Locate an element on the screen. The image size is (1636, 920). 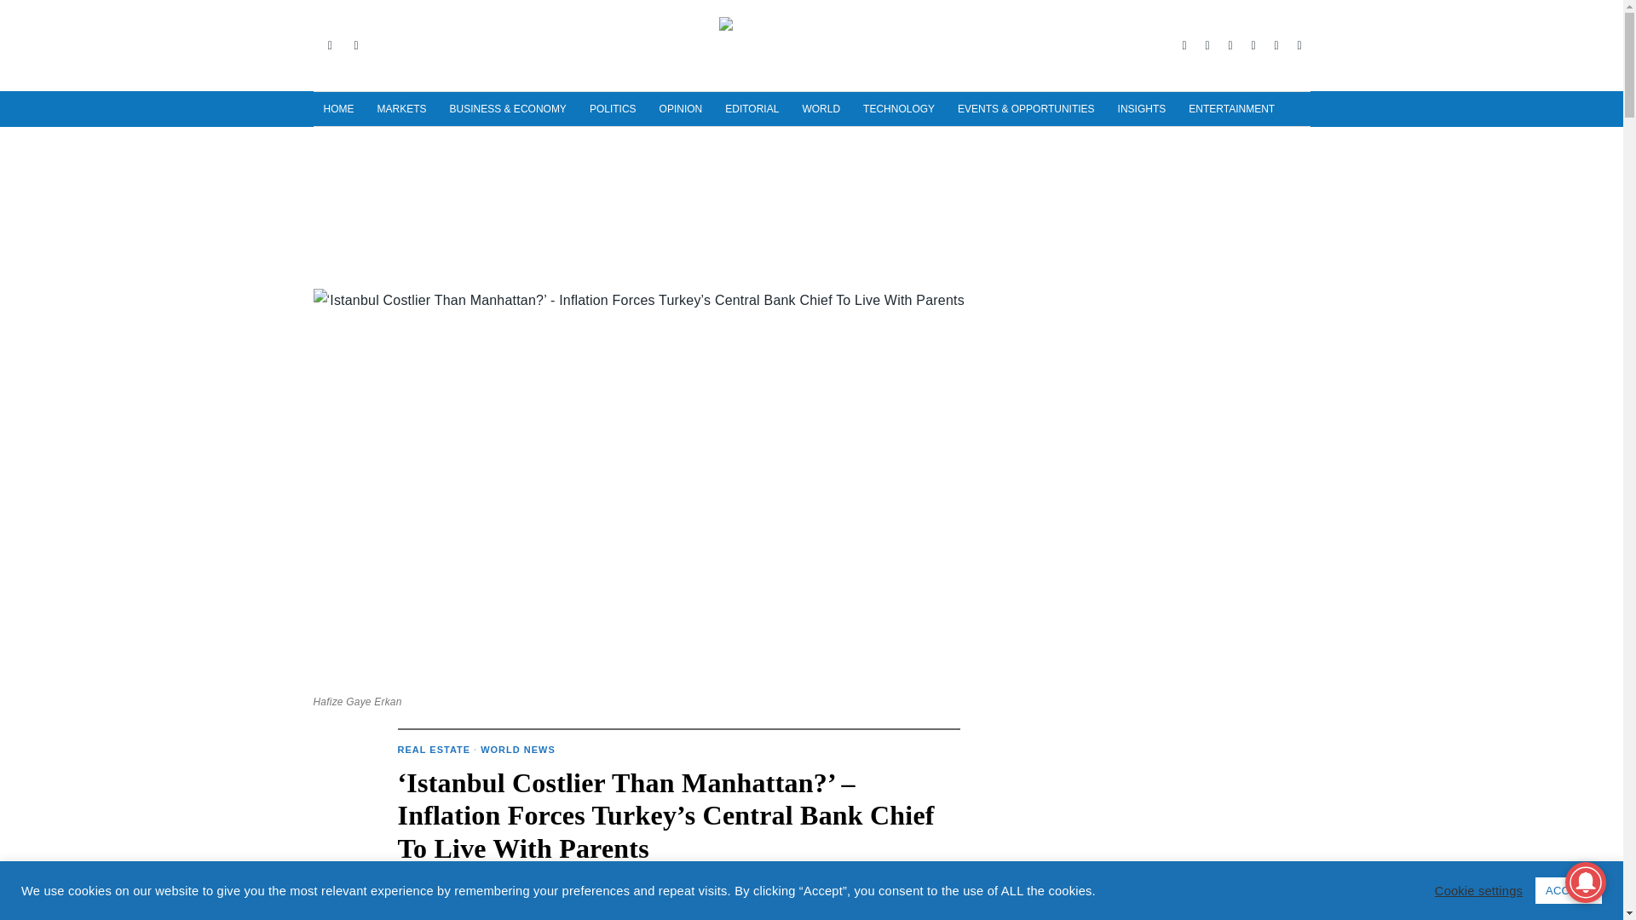
INSIGHTS is located at coordinates (1143, 109).